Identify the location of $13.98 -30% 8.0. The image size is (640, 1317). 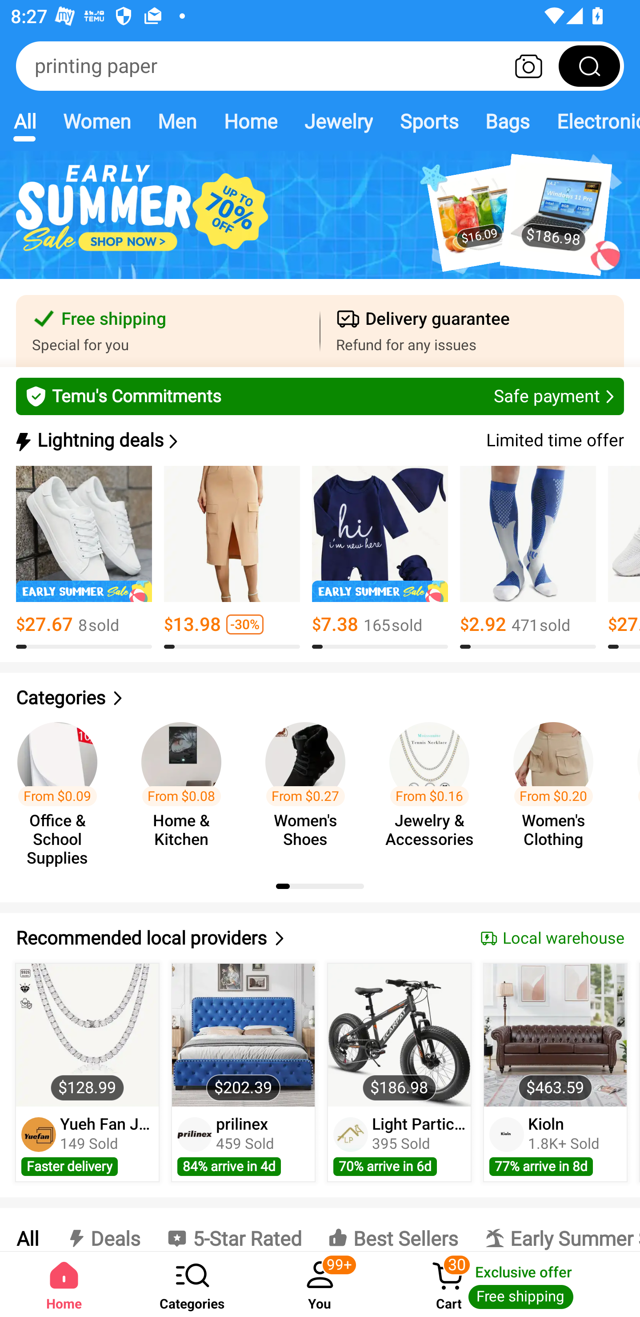
(232, 558).